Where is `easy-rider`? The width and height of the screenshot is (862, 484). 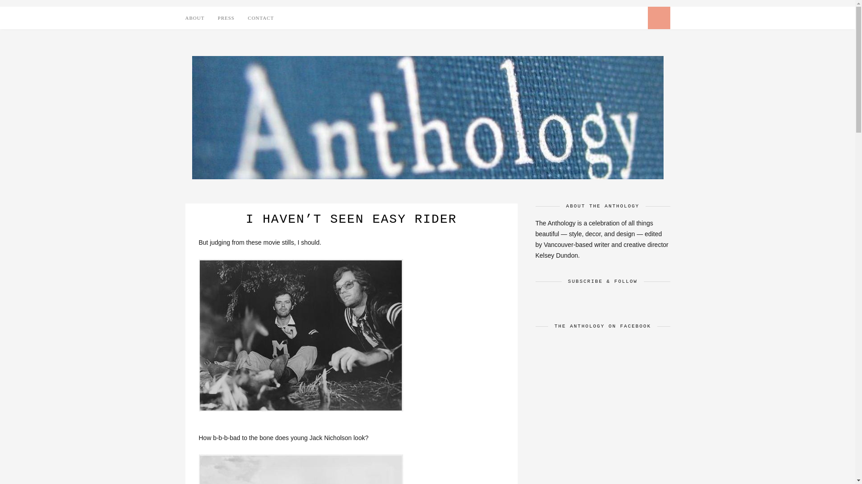
easy-rider is located at coordinates (300, 335).